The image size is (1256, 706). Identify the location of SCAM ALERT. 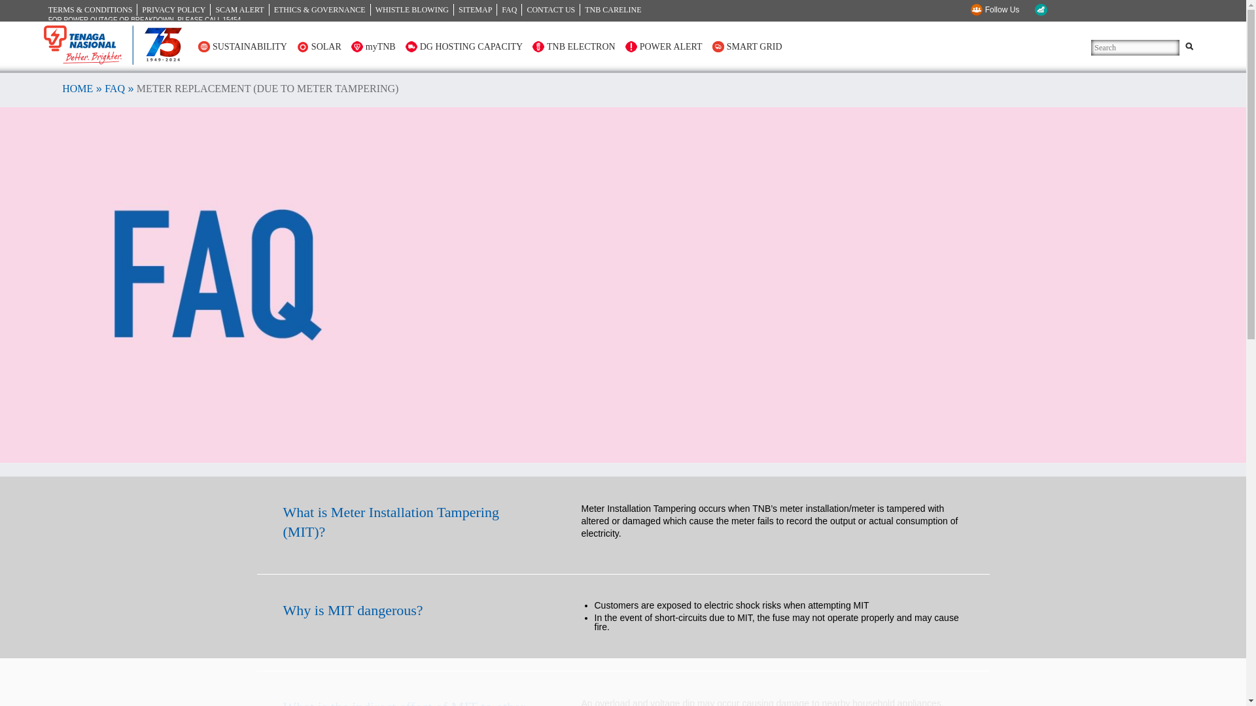
(239, 9).